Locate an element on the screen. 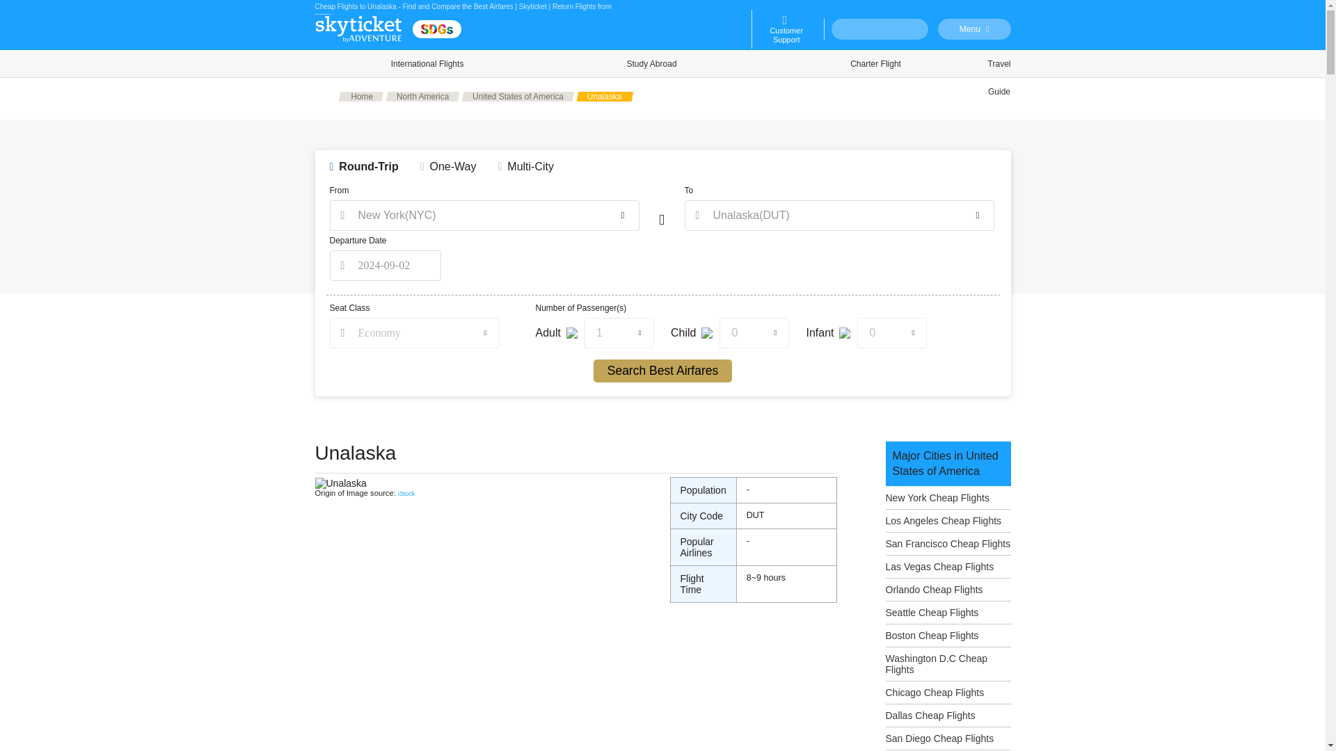 Image resolution: width=1336 pixels, height=751 pixels. Charter Flight is located at coordinates (876, 64).